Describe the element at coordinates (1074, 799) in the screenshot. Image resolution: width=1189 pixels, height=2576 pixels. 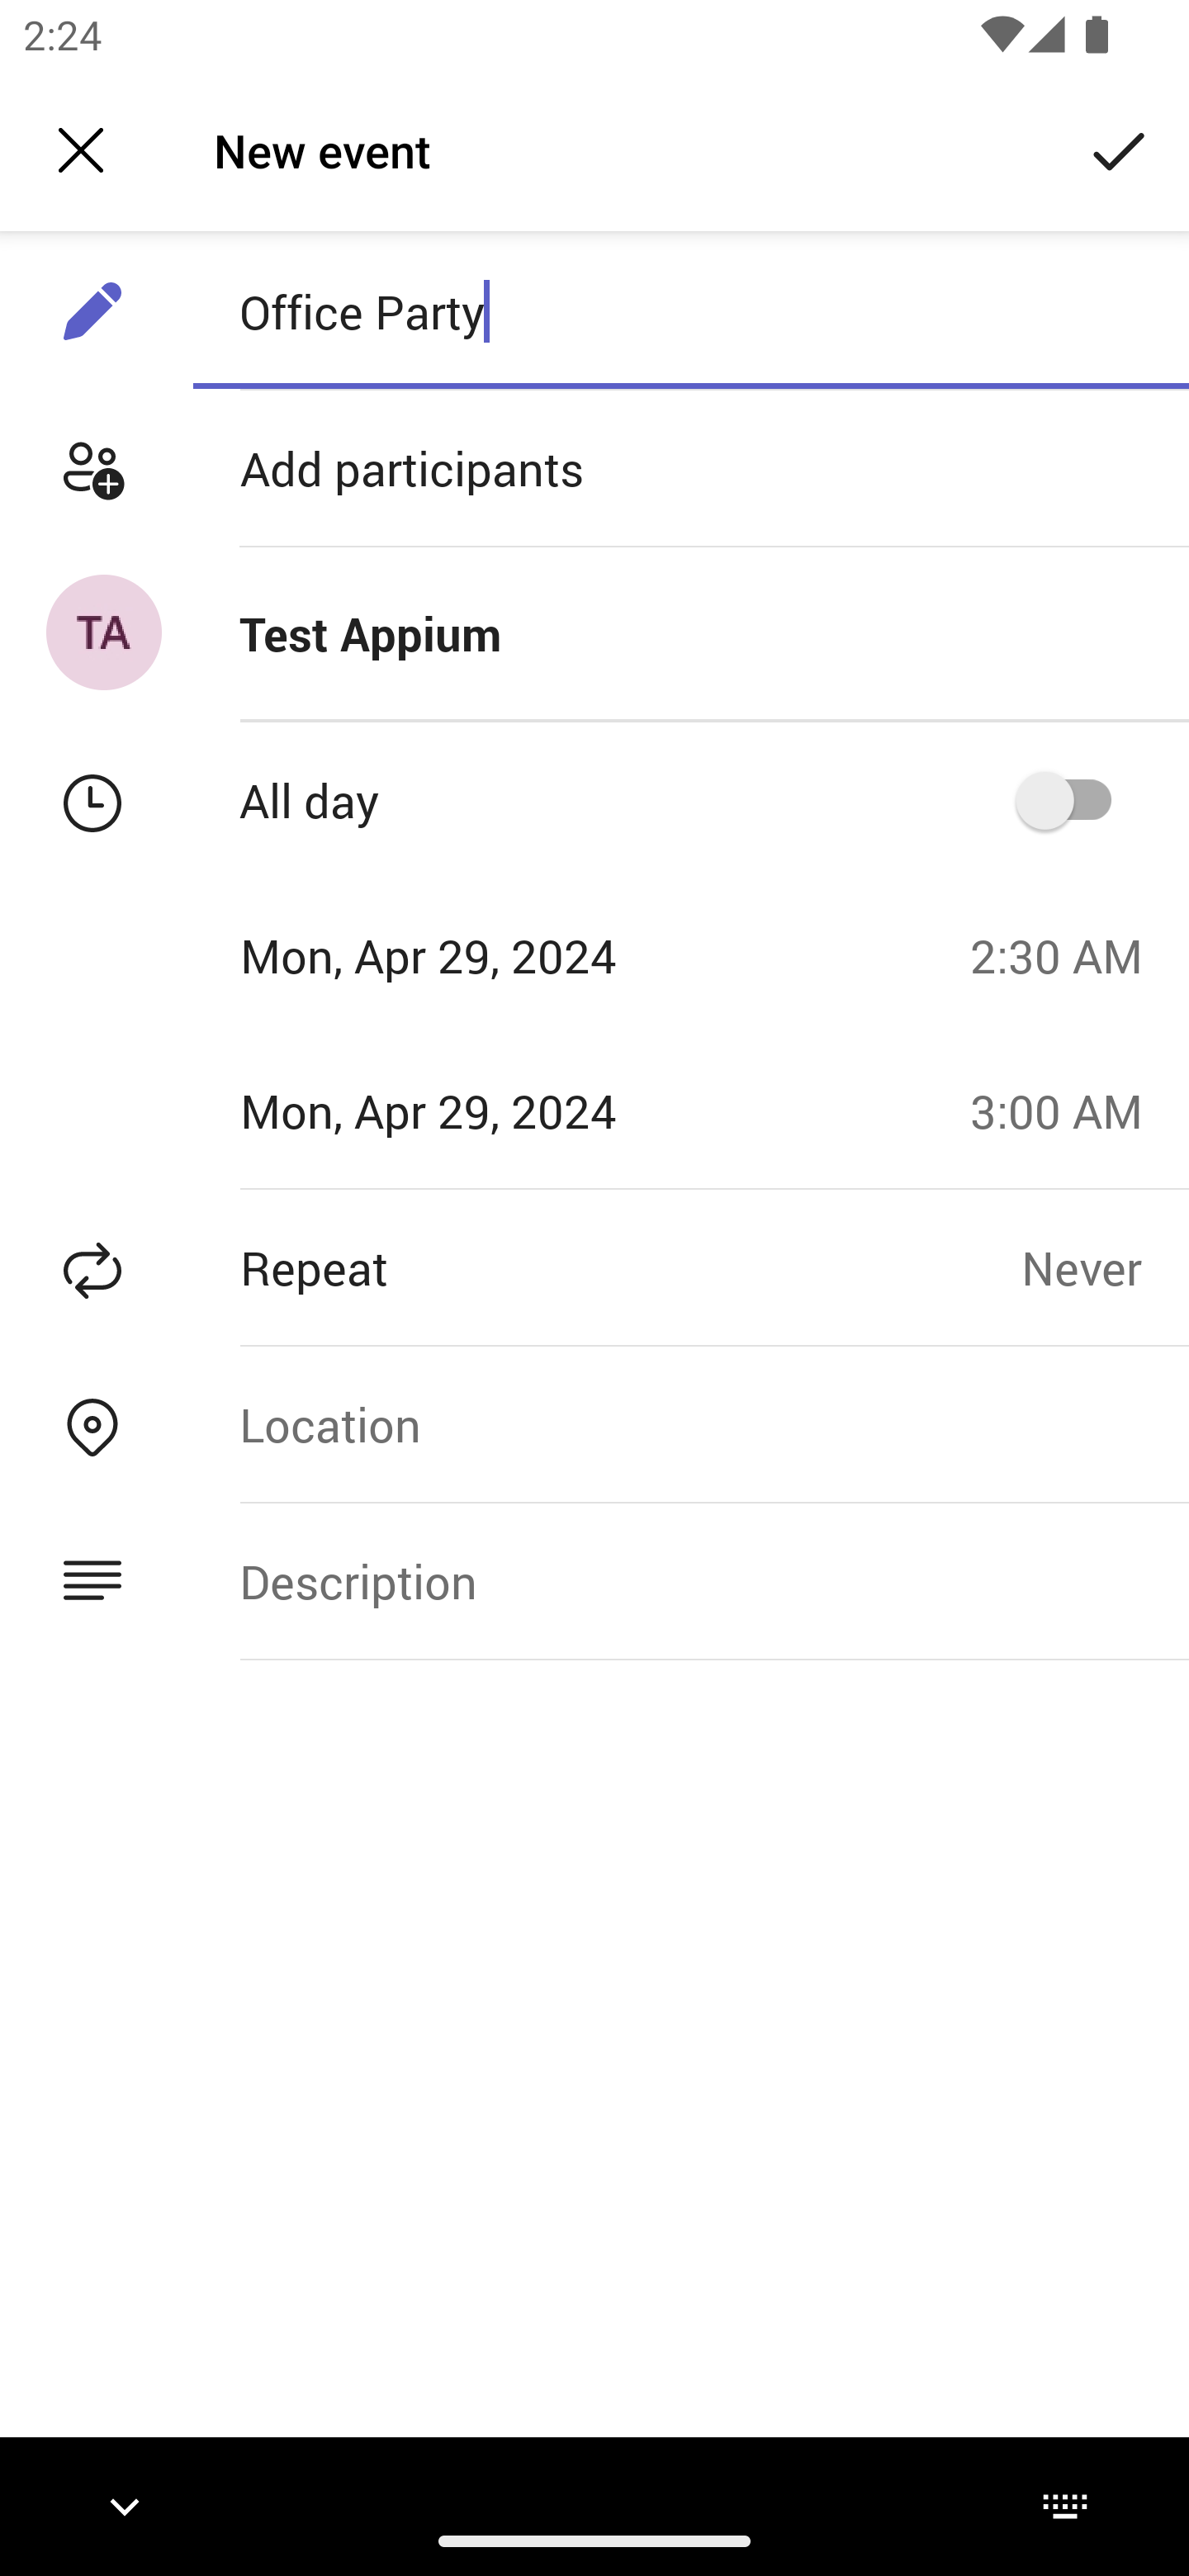
I see `All day` at that location.